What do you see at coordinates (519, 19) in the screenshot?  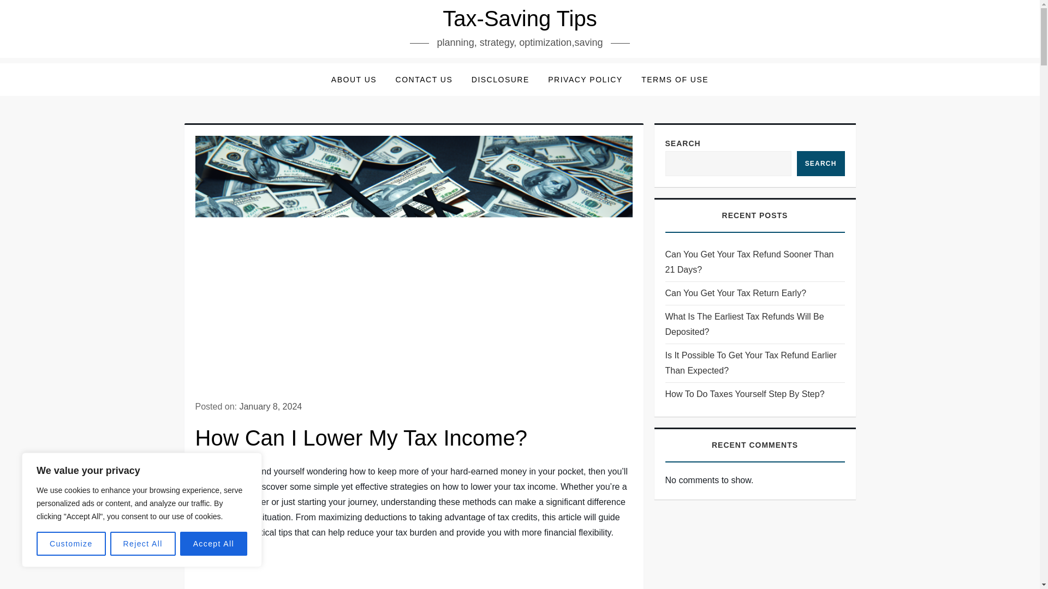 I see `Tax-Saving Tips` at bounding box center [519, 19].